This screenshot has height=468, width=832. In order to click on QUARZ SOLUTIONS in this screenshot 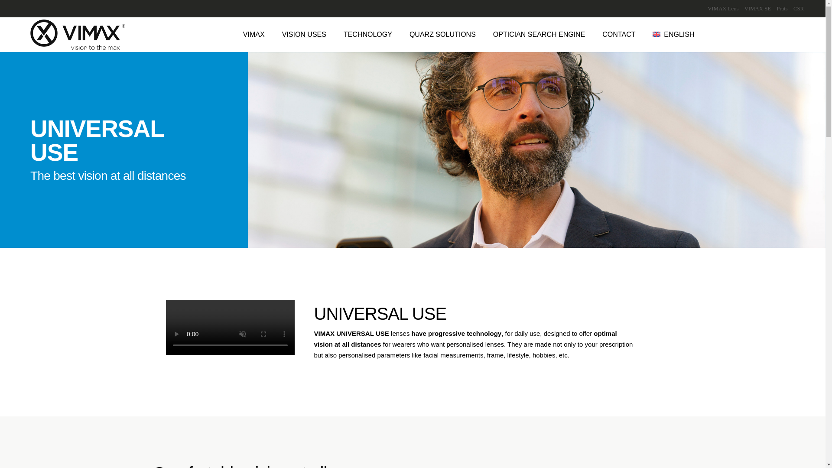, I will do `click(442, 34)`.